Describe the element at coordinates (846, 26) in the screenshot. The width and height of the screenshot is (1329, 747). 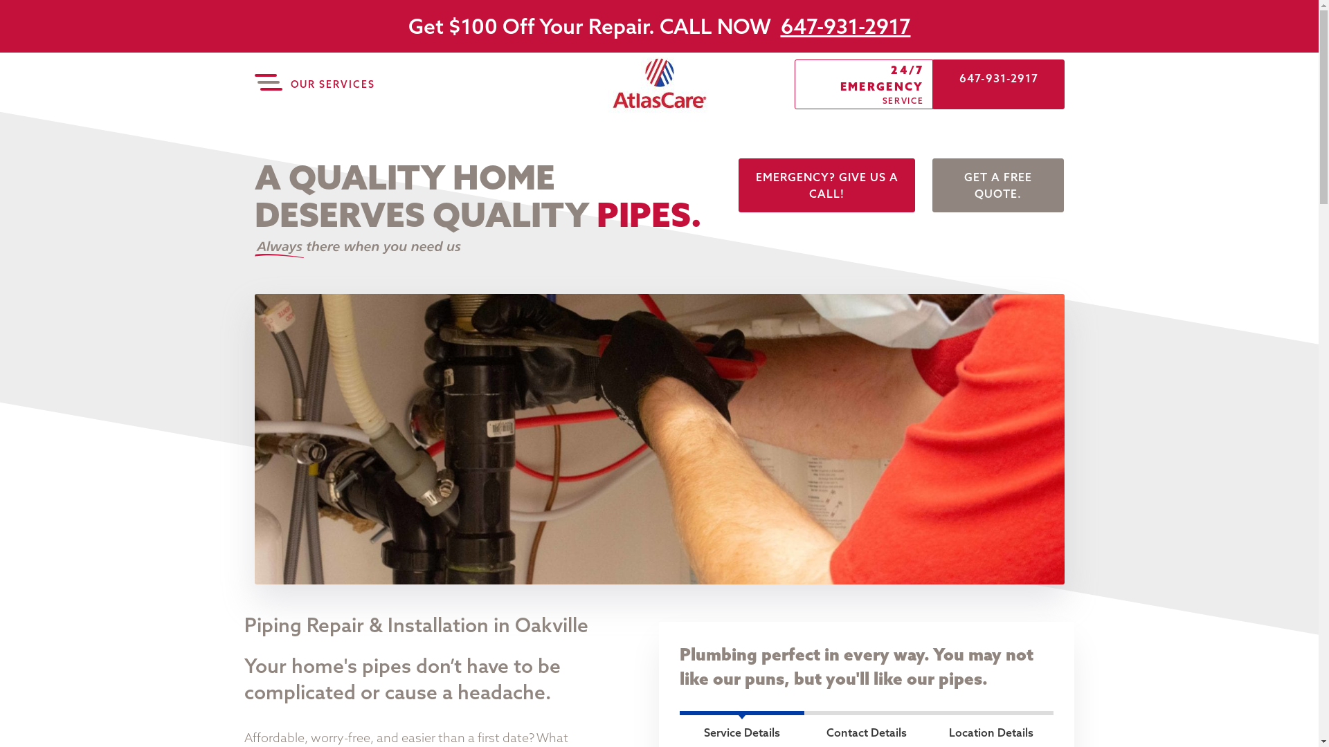
I see `647-931-2917` at that location.